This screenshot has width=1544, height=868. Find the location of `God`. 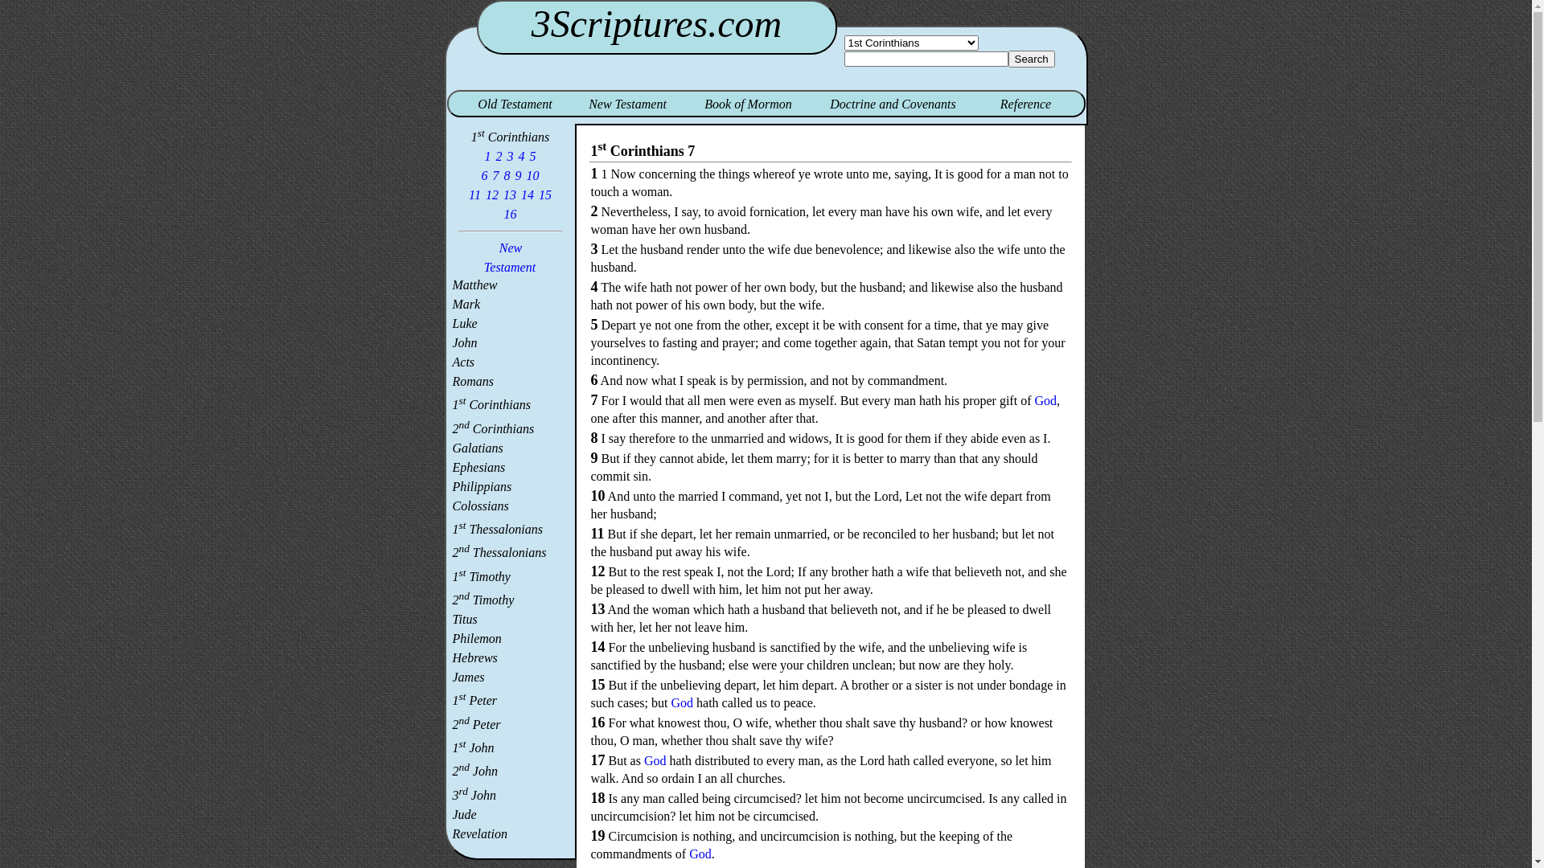

God is located at coordinates (1045, 400).